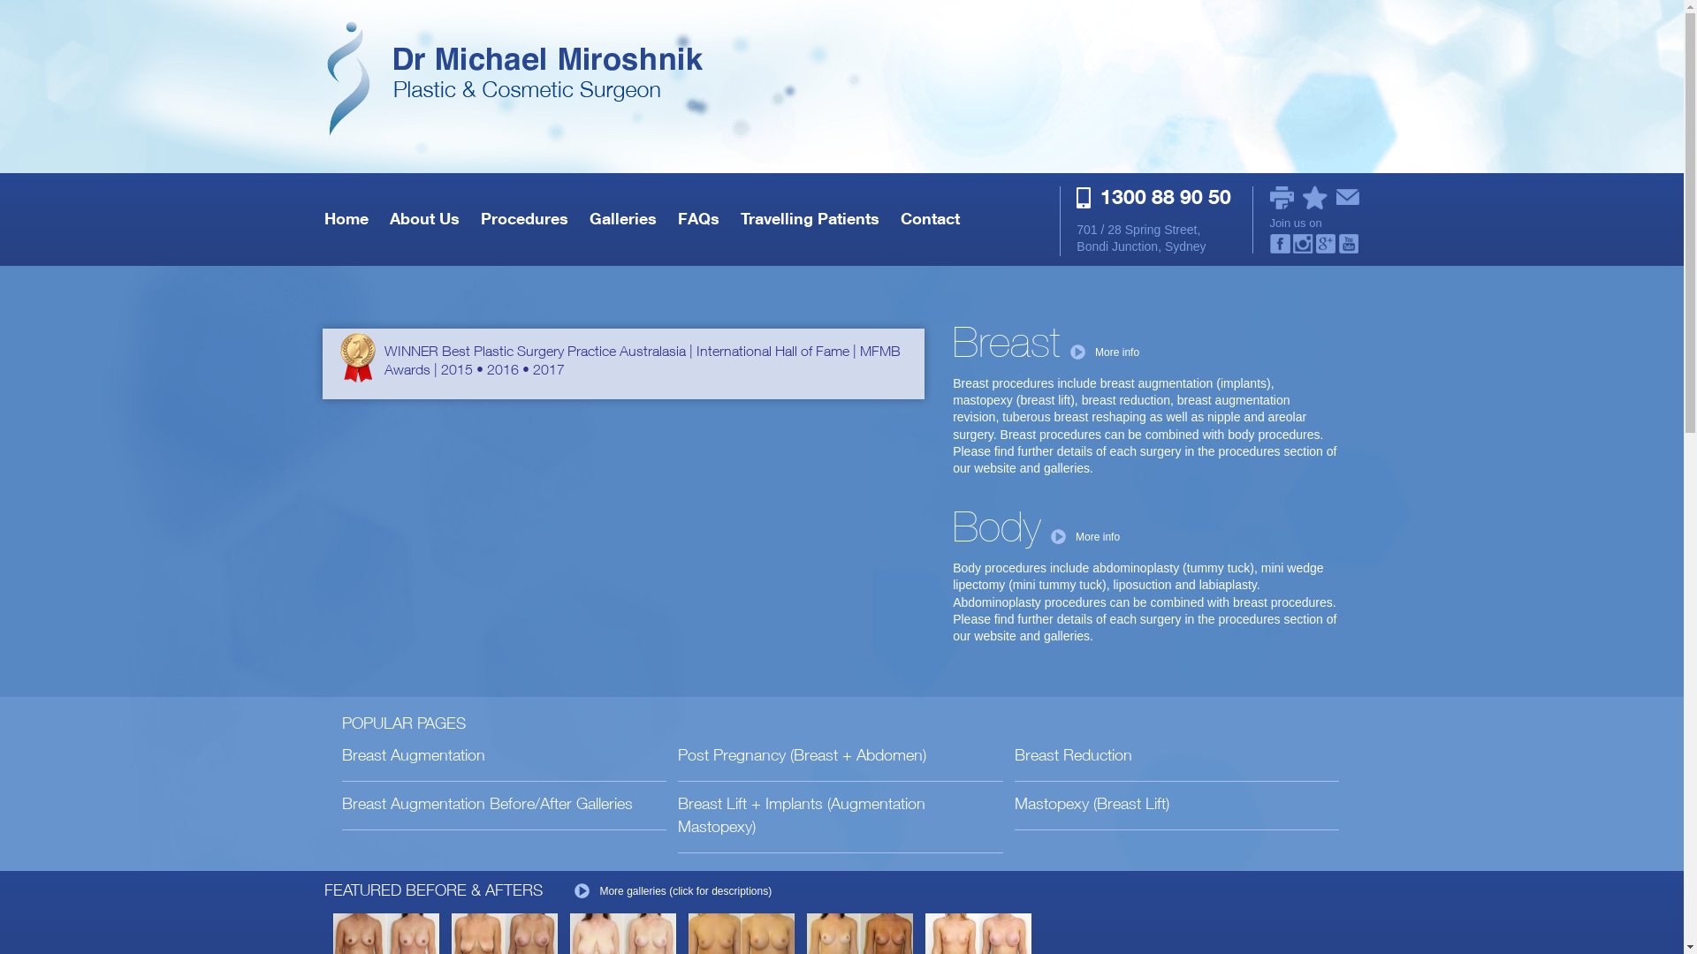  Describe the element at coordinates (1326, 244) in the screenshot. I see `google plus` at that location.